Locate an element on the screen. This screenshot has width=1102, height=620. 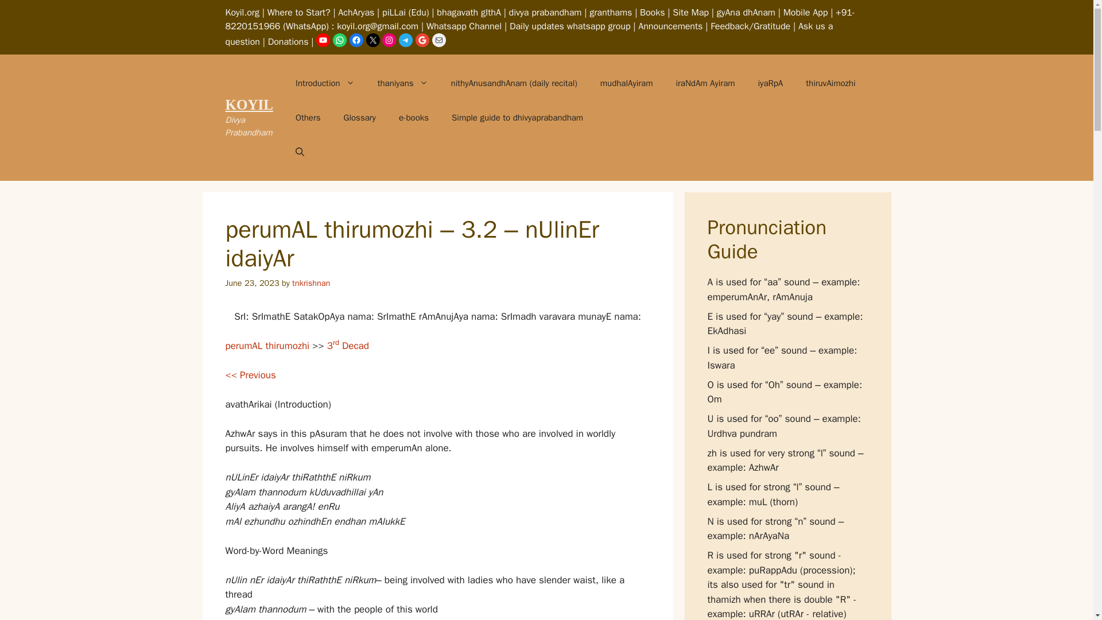
X is located at coordinates (373, 40).